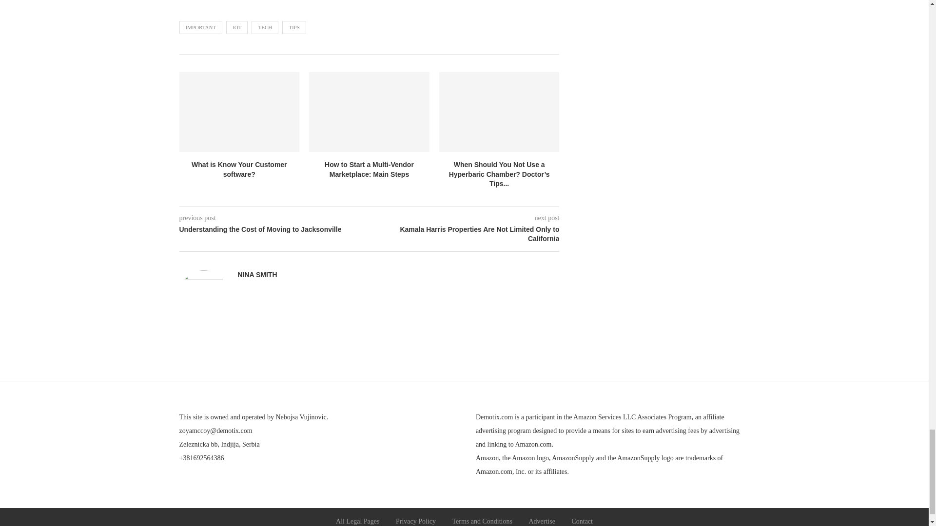  I want to click on IMPORTANT, so click(201, 27).